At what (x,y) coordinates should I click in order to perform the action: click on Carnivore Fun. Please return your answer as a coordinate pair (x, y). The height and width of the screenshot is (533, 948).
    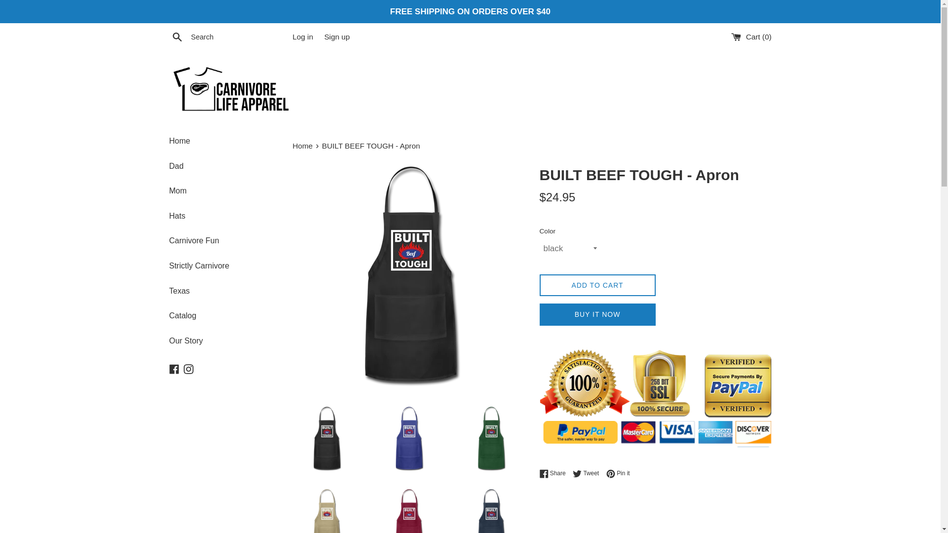
    Looking at the image, I should click on (177, 37).